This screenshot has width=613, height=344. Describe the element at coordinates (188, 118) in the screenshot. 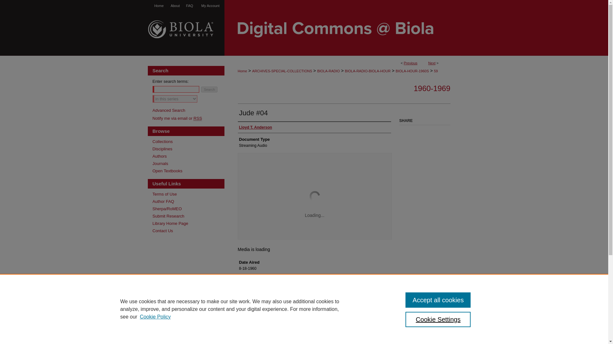

I see `Email or RSS Notifications` at that location.